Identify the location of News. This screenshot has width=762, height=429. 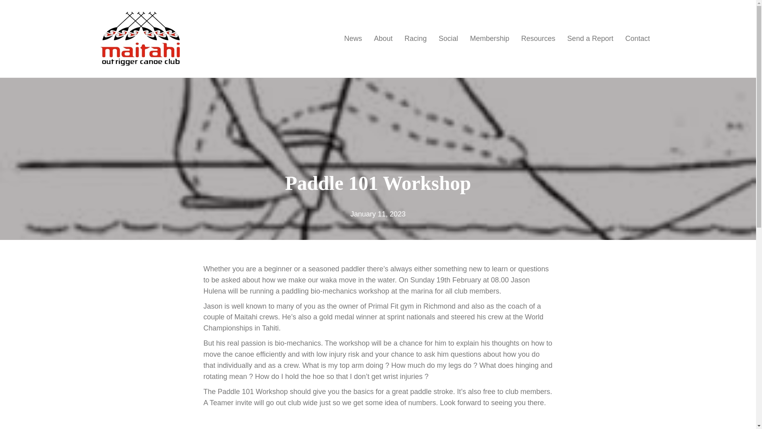
(353, 39).